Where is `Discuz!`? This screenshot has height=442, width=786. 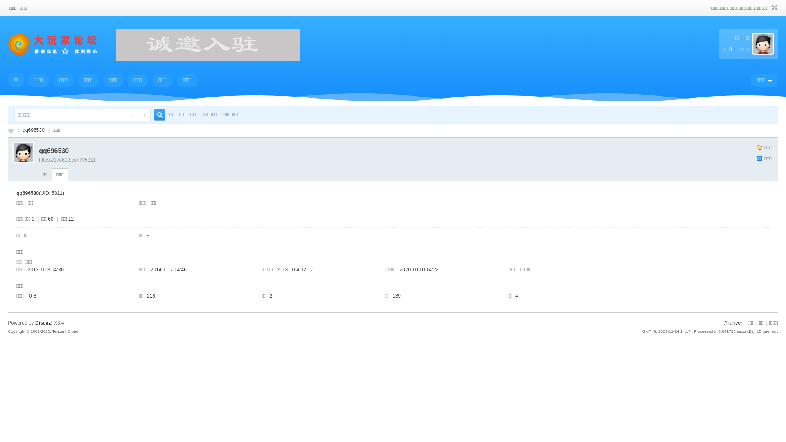 Discuz! is located at coordinates (44, 323).